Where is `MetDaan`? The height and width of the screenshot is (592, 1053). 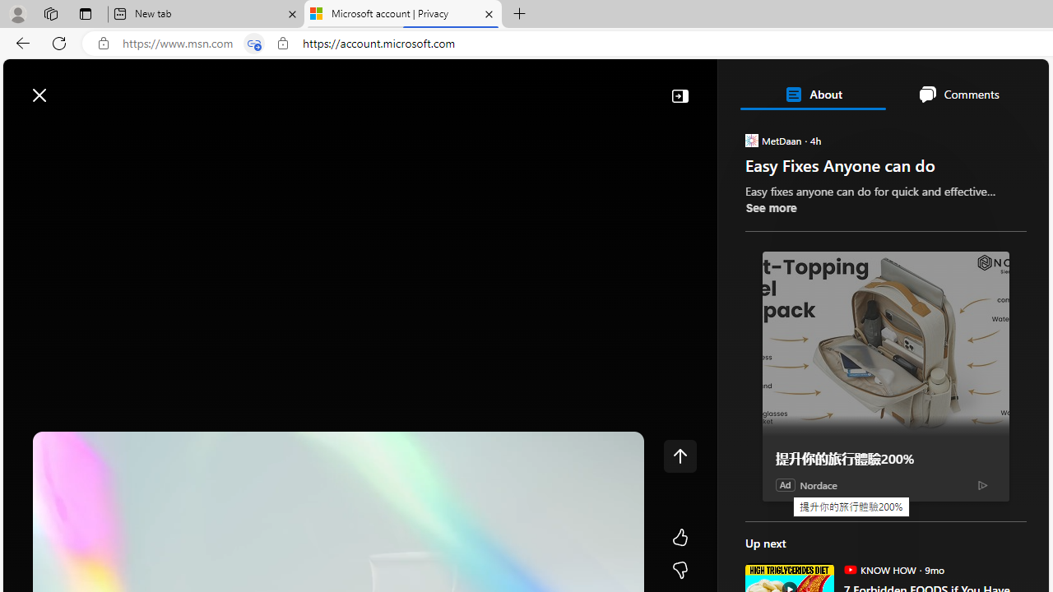
MetDaan is located at coordinates (750, 140).